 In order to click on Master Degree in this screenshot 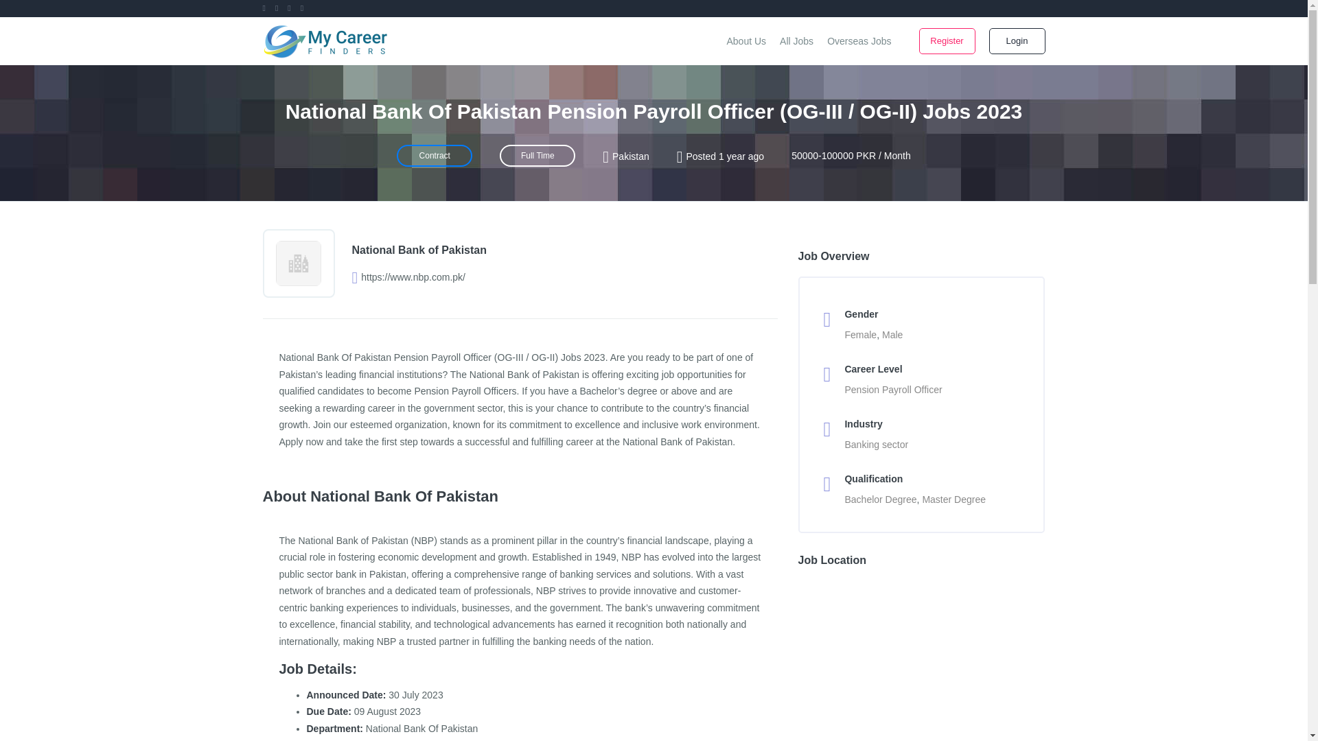, I will do `click(953, 499)`.